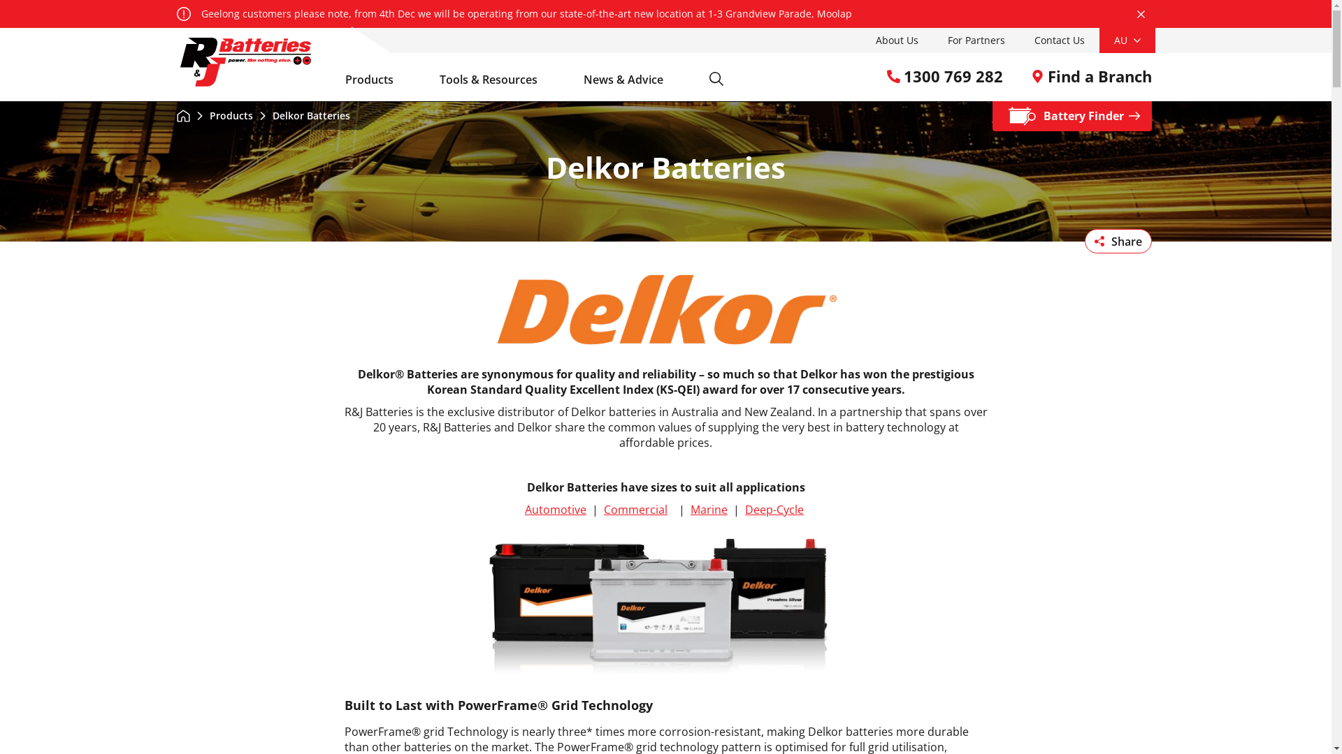 This screenshot has width=1342, height=754. Describe the element at coordinates (556, 510) in the screenshot. I see `Automotive` at that location.